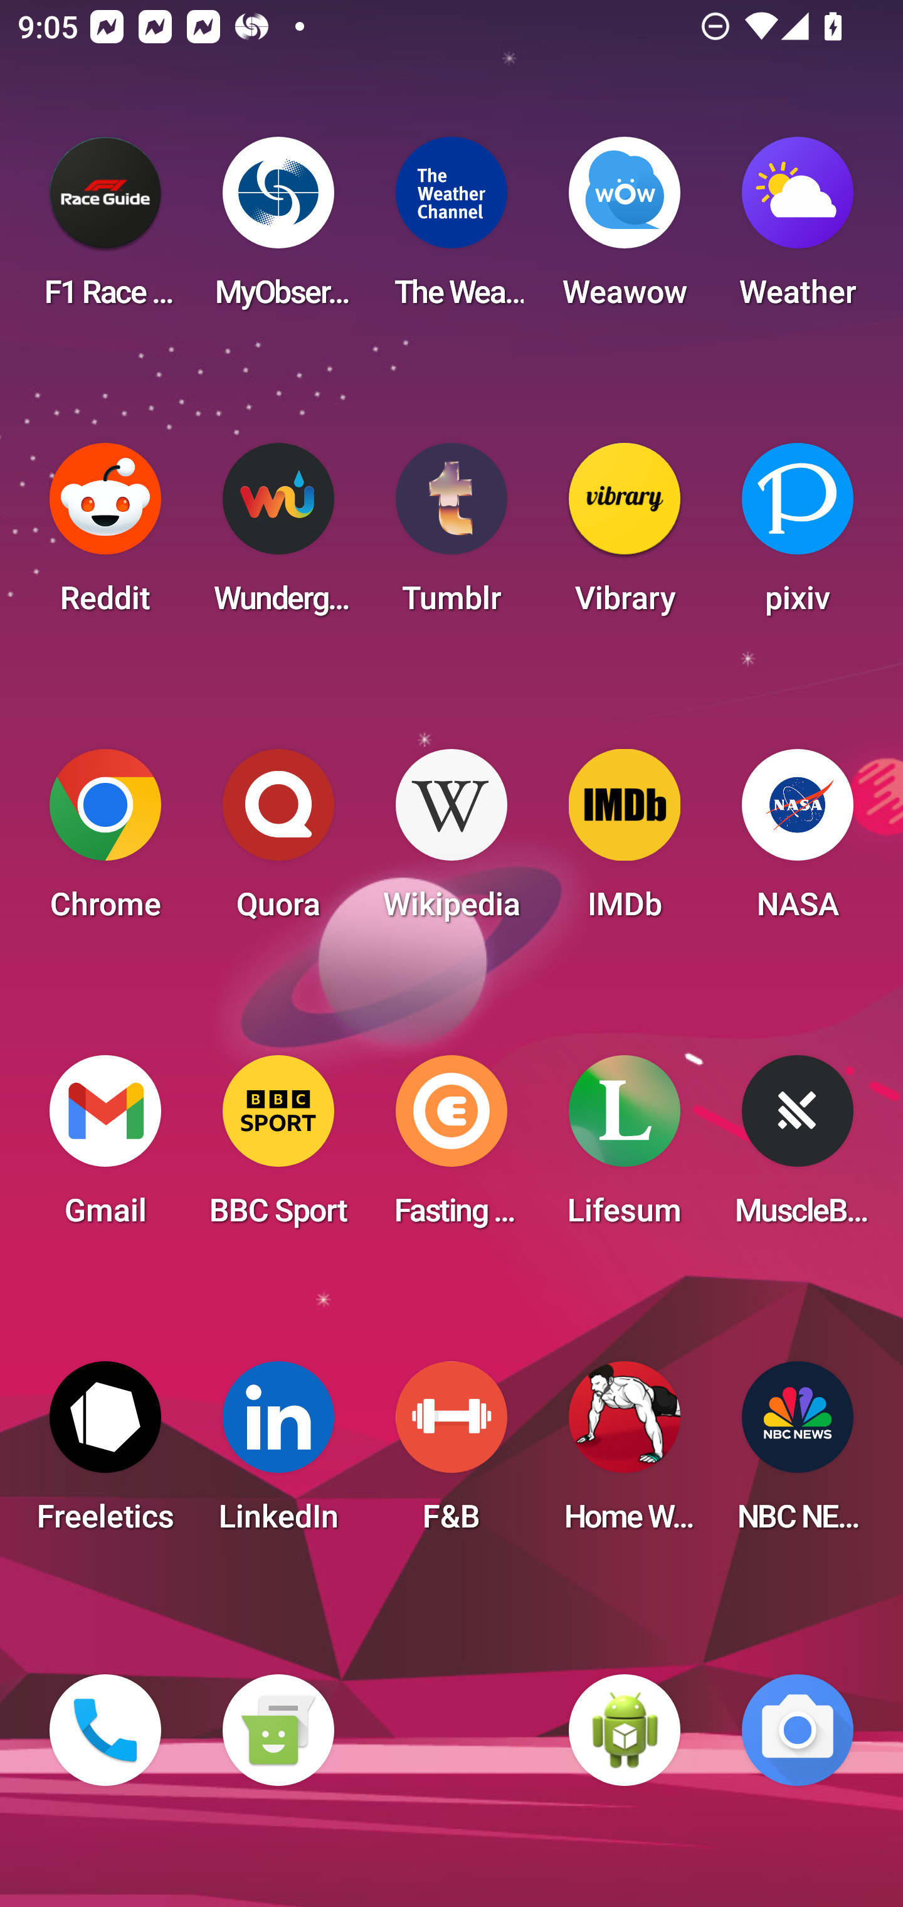 The width and height of the screenshot is (903, 1907). I want to click on NBC NEWS, so click(798, 1454).